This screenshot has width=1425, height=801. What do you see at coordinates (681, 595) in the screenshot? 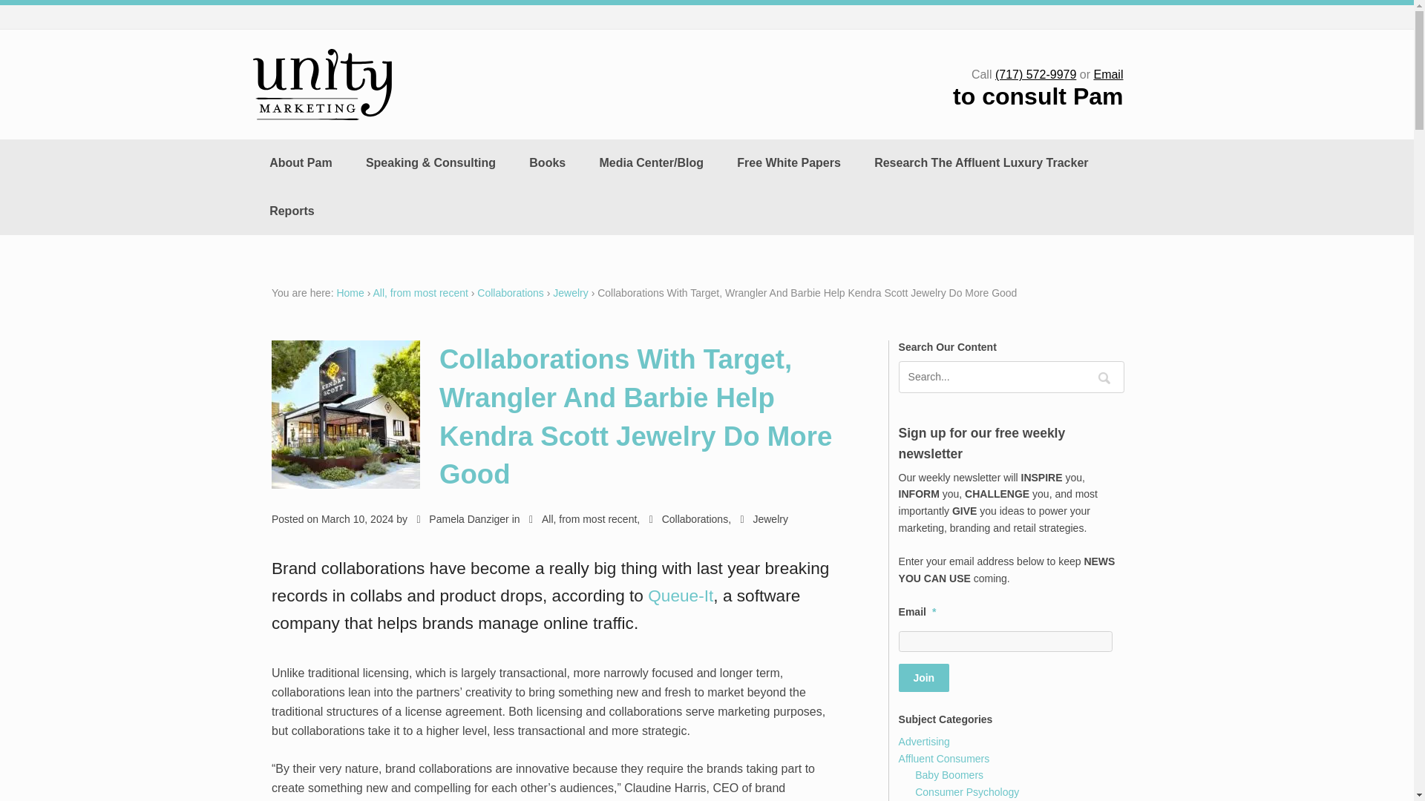
I see `Queue-It` at bounding box center [681, 595].